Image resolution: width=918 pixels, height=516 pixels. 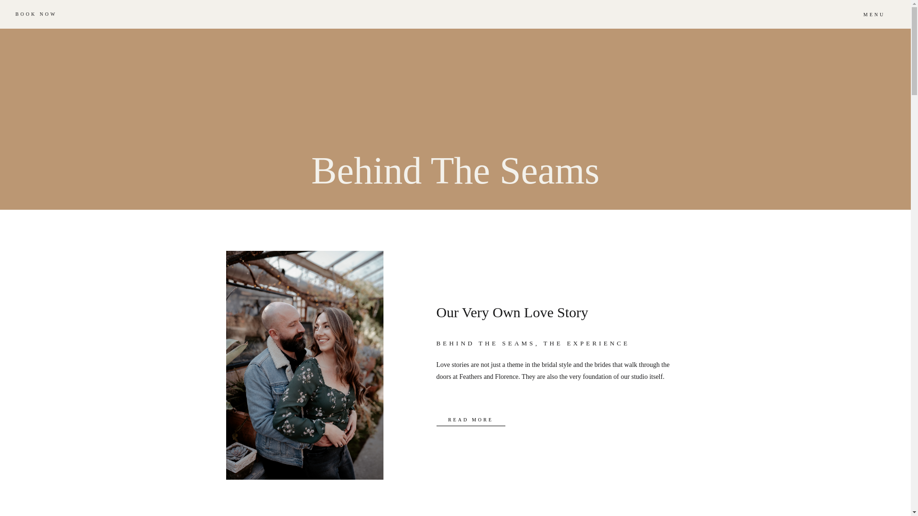 What do you see at coordinates (486, 343) in the screenshot?
I see `BEHIND THE SEAMS` at bounding box center [486, 343].